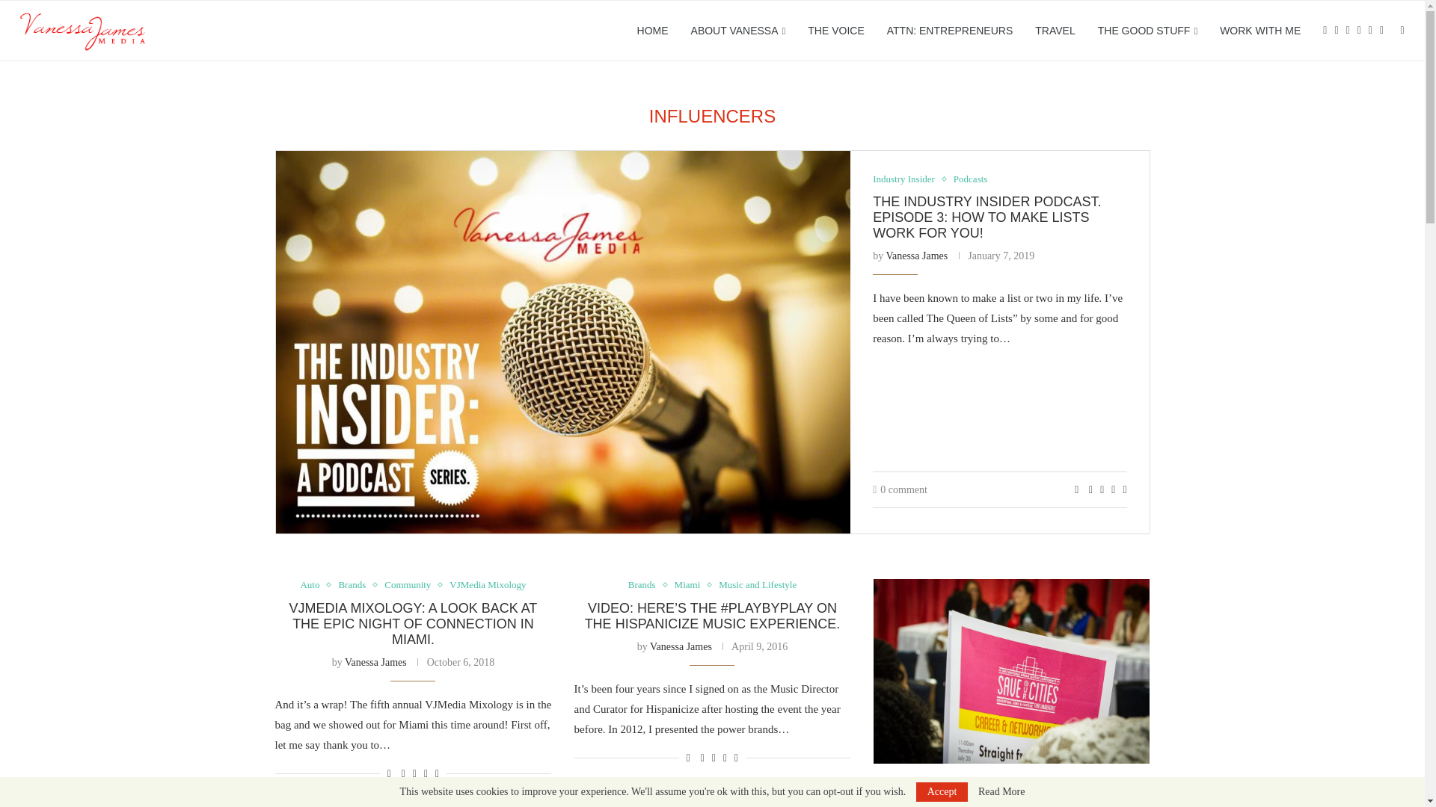 The width and height of the screenshot is (1436, 807). Describe the element at coordinates (950, 31) in the screenshot. I see `ATTN: ENTREPRENEURS` at that location.